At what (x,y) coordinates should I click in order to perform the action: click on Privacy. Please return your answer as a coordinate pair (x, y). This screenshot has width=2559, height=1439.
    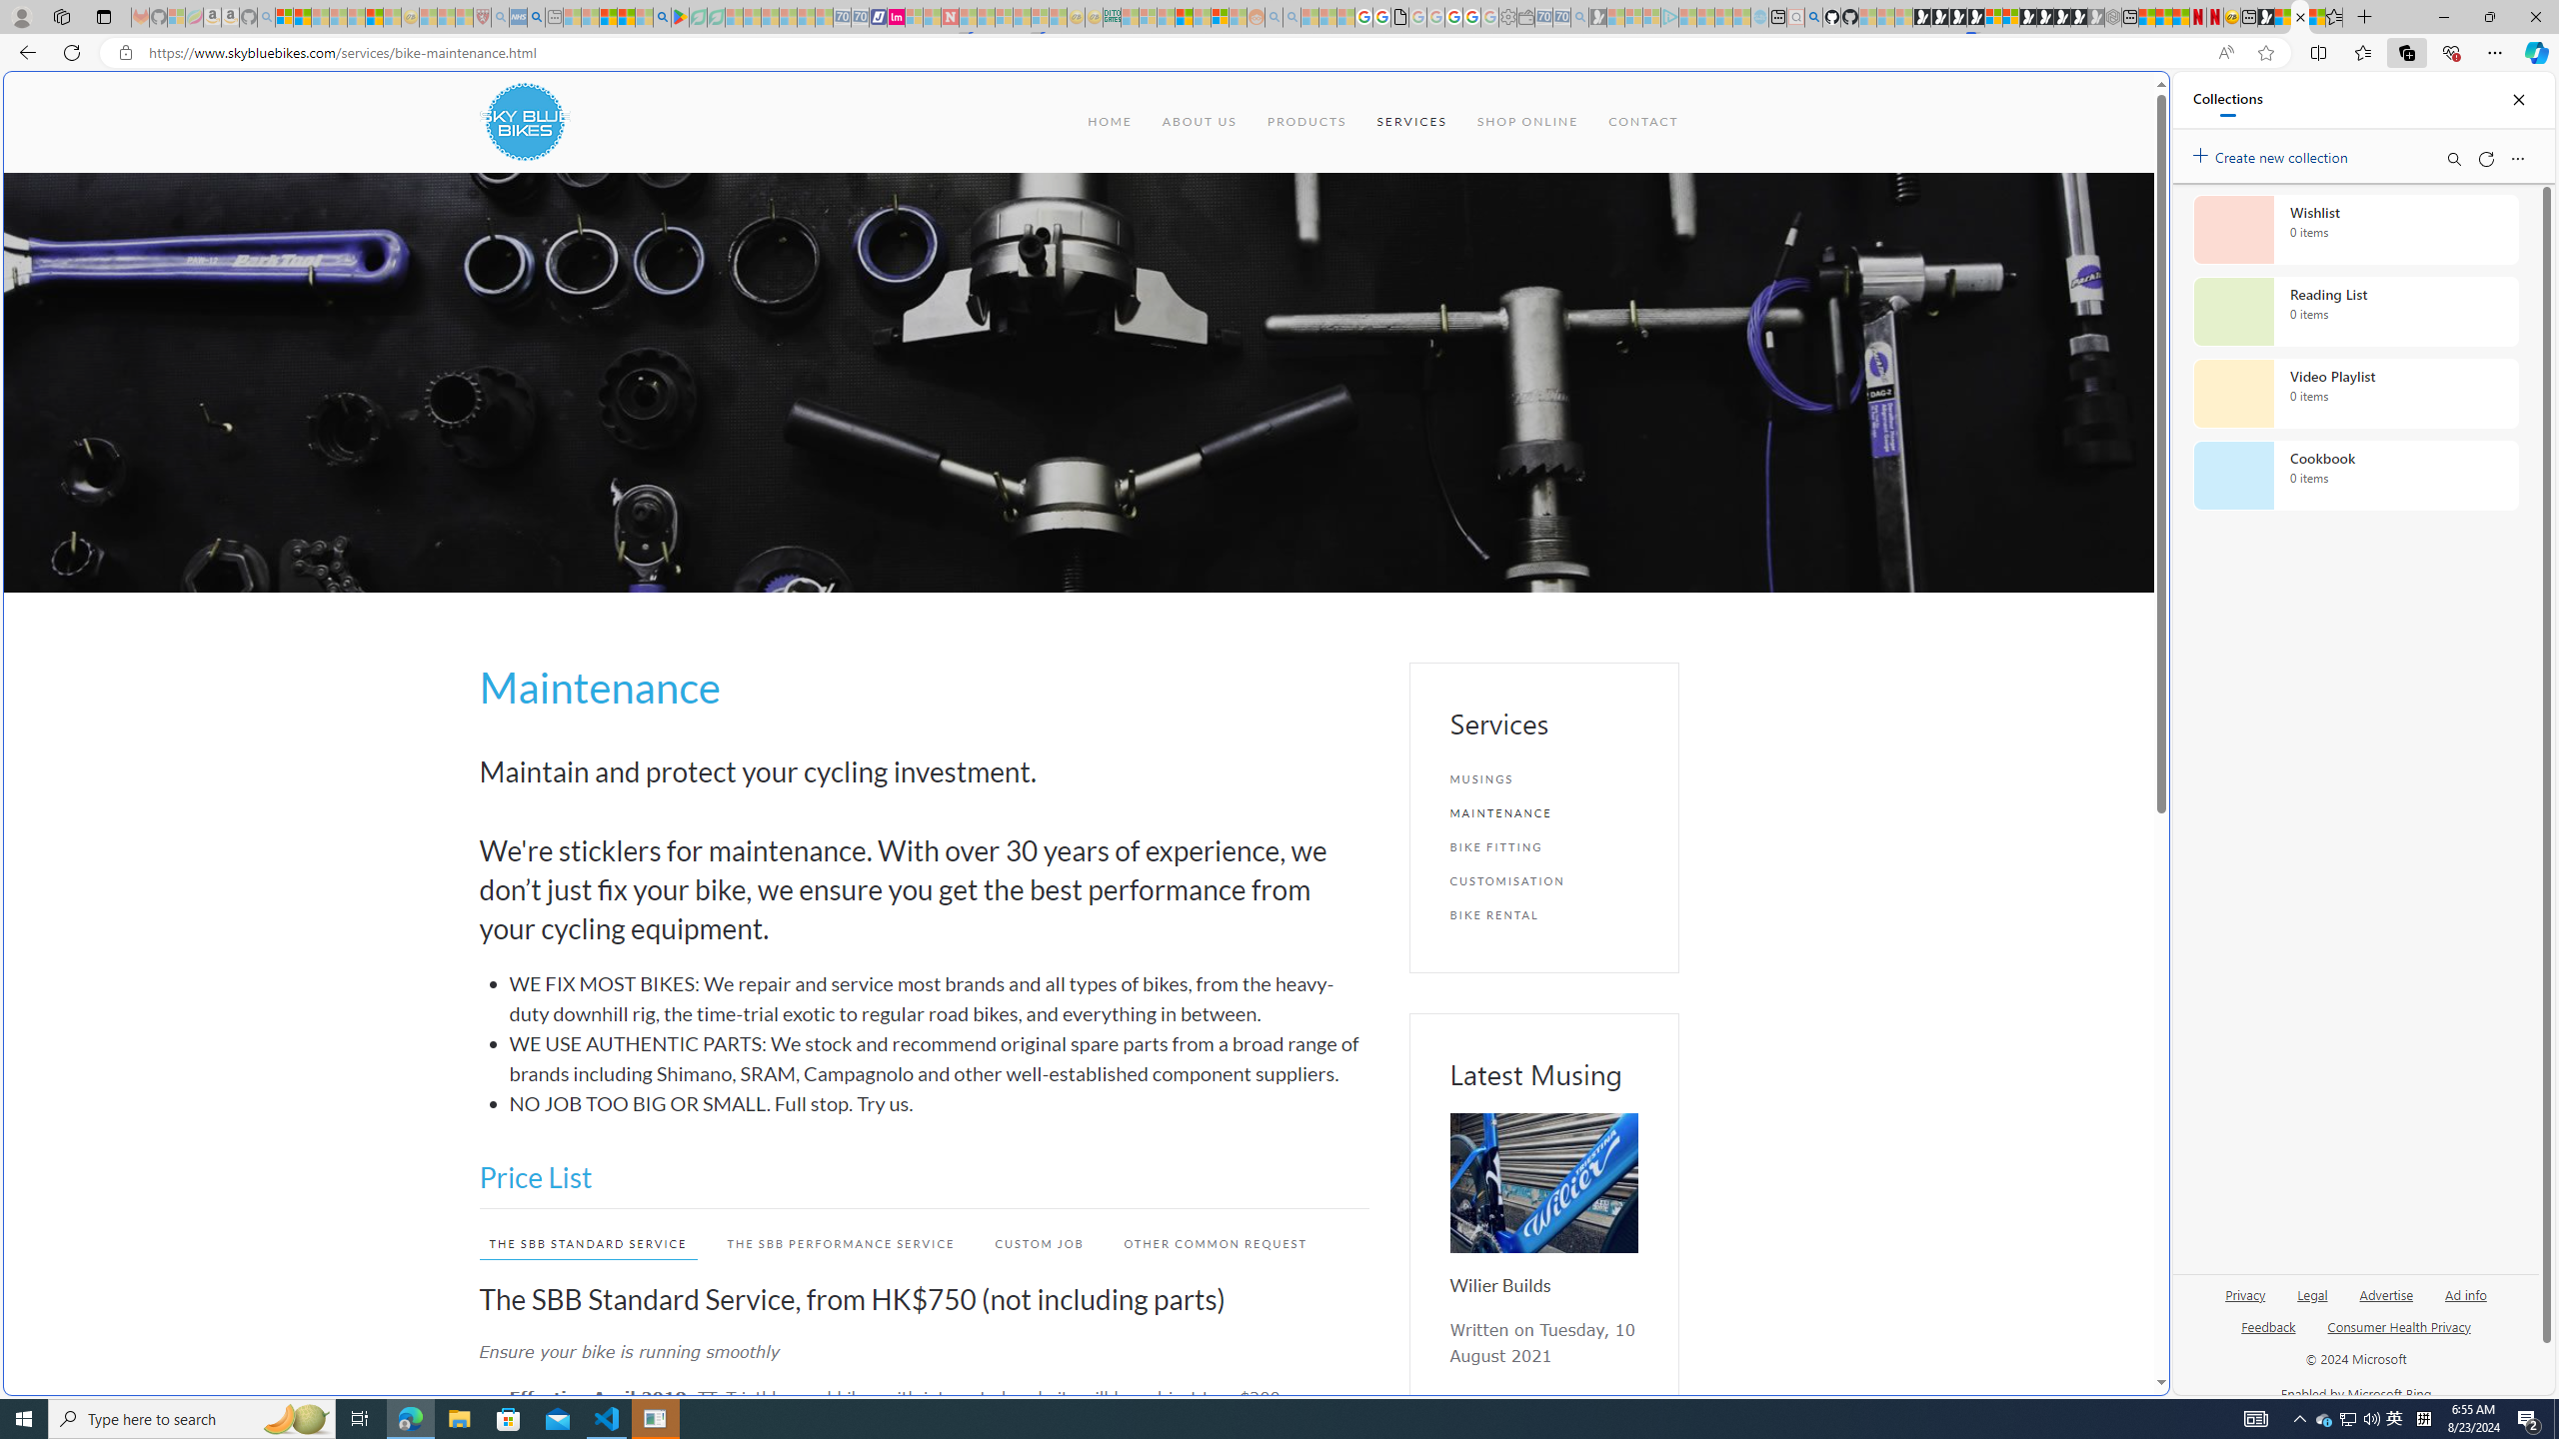
    Looking at the image, I should click on (2245, 1303).